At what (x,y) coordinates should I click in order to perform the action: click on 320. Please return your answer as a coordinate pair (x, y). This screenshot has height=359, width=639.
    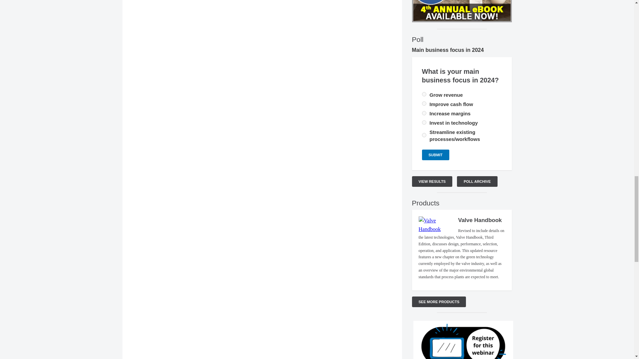
    Looking at the image, I should click on (424, 122).